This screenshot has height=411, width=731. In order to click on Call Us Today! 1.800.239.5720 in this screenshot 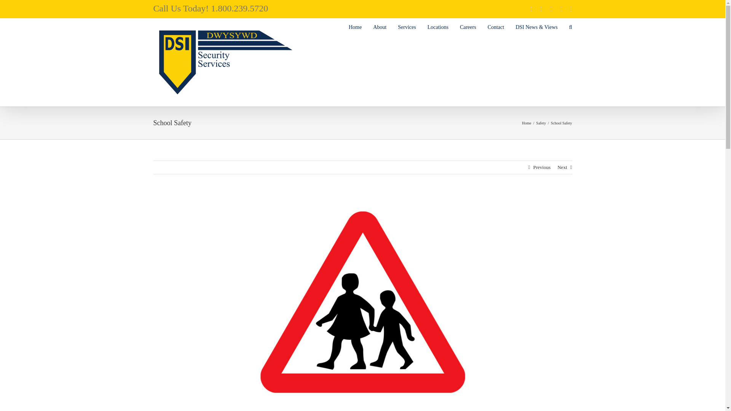, I will do `click(210, 8)`.